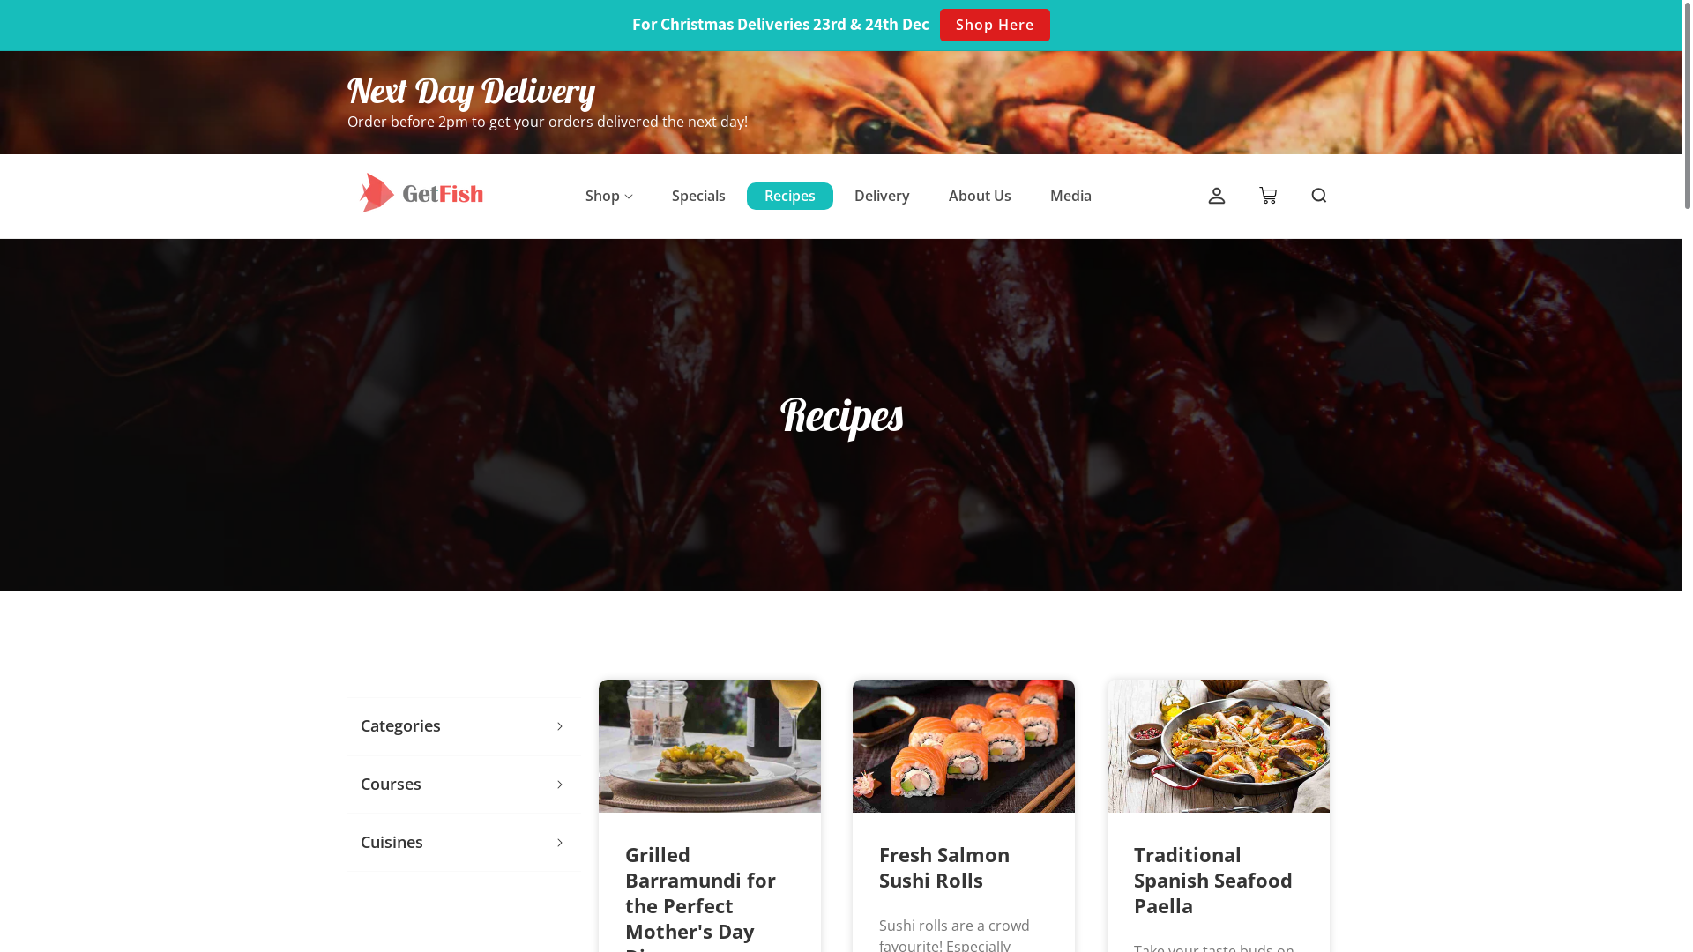 Image resolution: width=1693 pixels, height=952 pixels. What do you see at coordinates (882, 196) in the screenshot?
I see `Delivery` at bounding box center [882, 196].